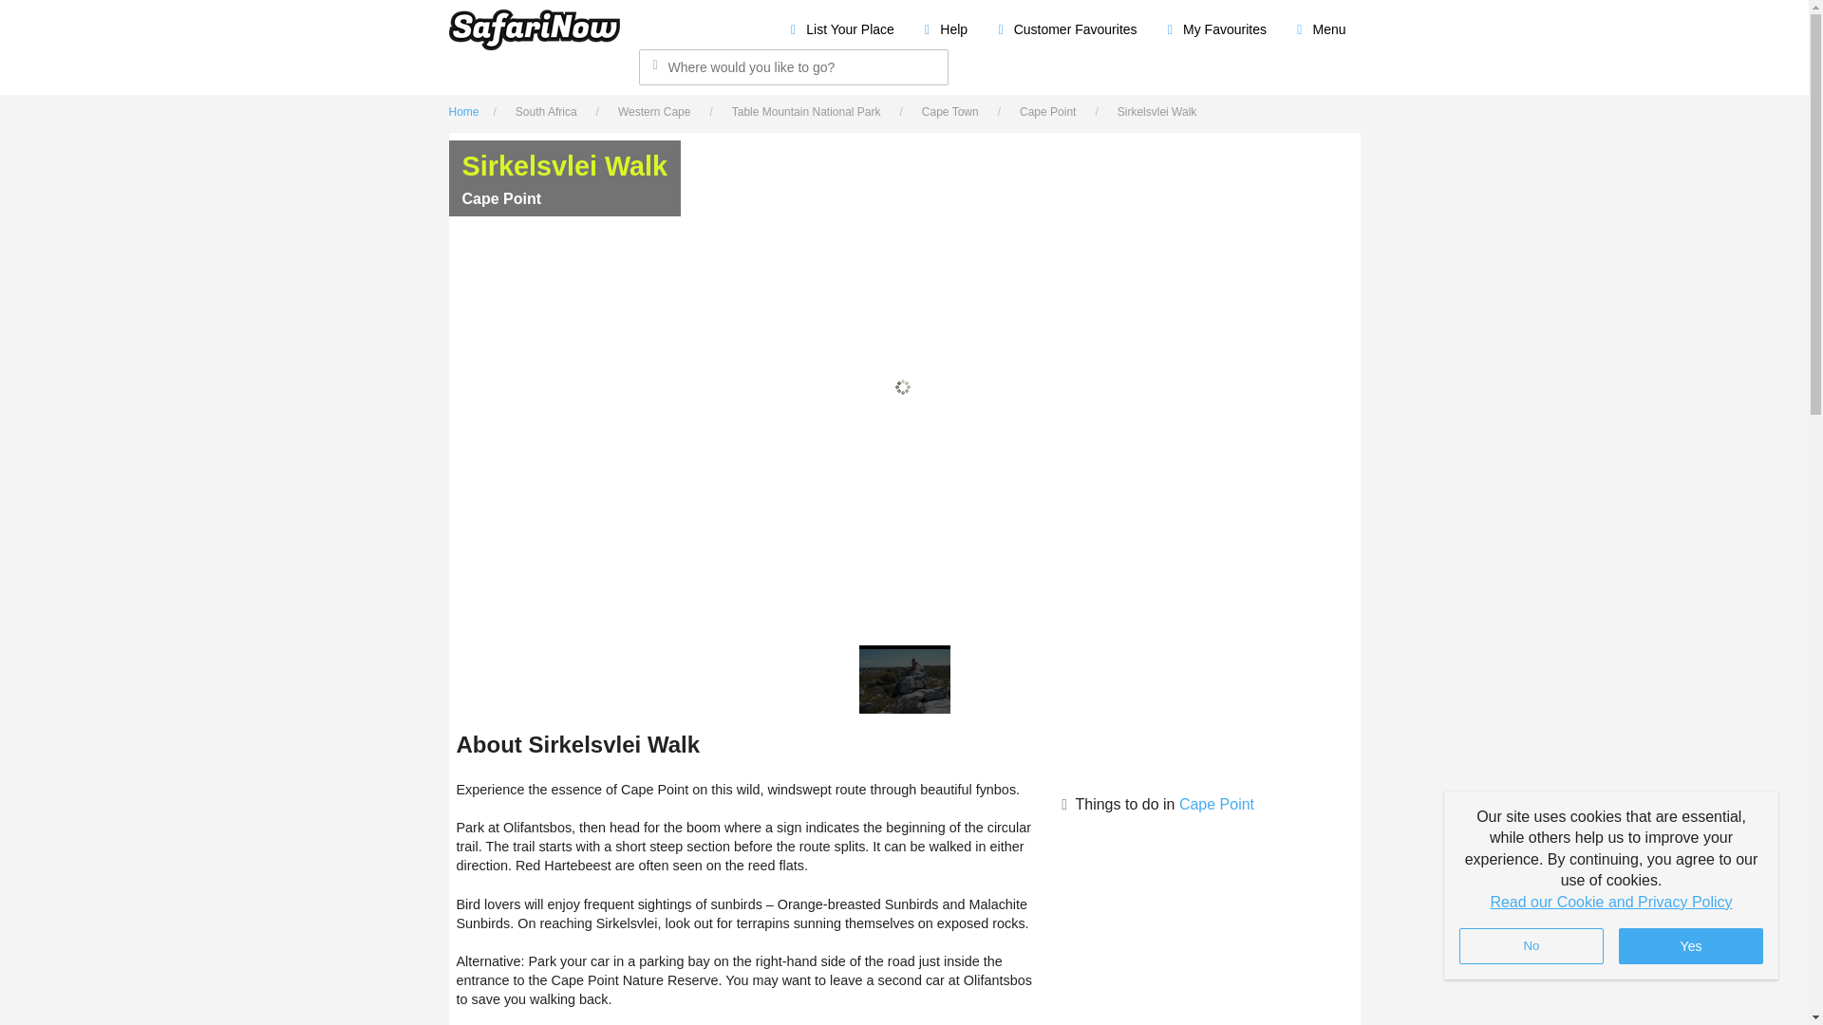 Image resolution: width=1823 pixels, height=1025 pixels. I want to click on Read our Cookie and Privacy Policy, so click(1610, 902).